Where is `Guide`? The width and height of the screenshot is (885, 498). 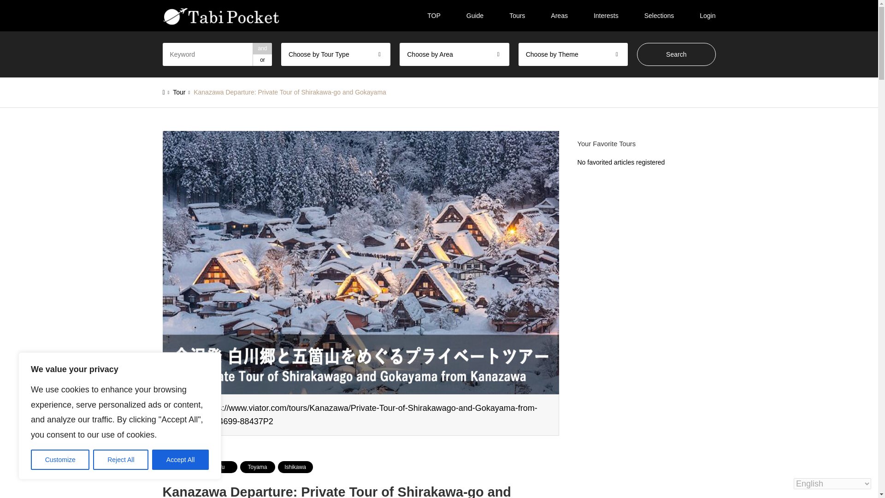 Guide is located at coordinates (475, 16).